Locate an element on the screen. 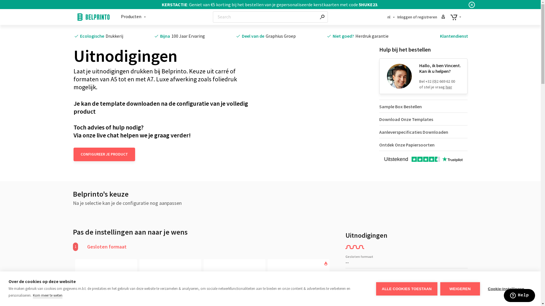  1
Gesloten formaat is located at coordinates (139, 247).